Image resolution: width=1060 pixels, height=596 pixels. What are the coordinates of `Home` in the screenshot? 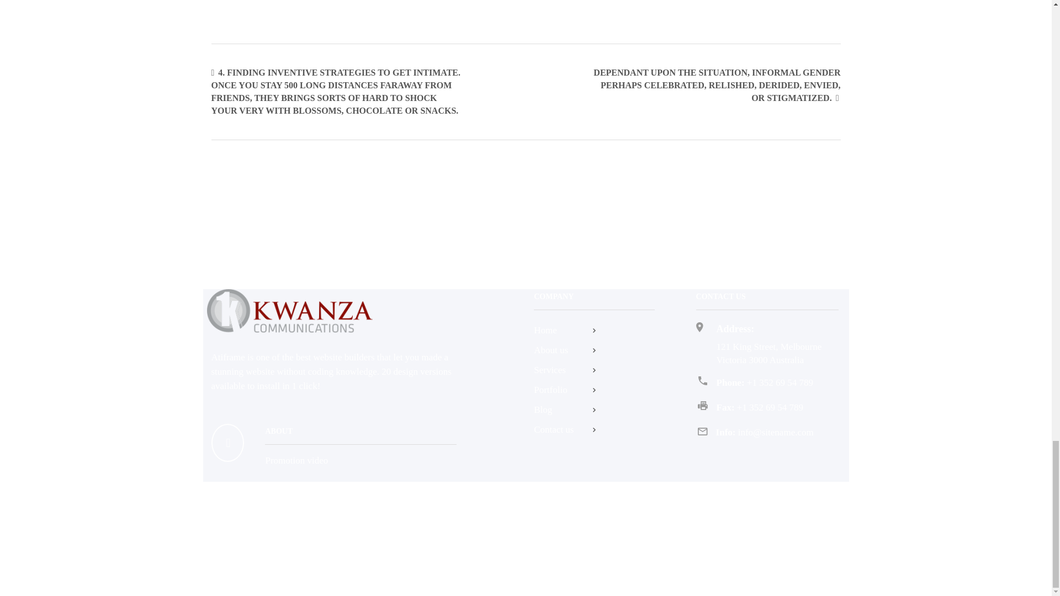 It's located at (594, 331).